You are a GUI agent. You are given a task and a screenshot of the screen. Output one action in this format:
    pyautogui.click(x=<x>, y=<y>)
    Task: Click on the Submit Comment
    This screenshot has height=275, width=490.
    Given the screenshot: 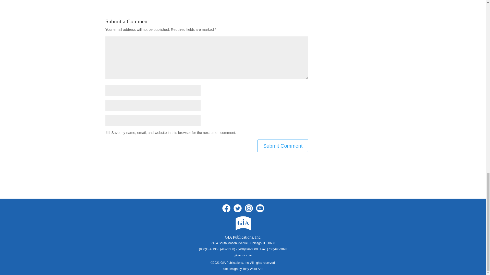 What is the action you would take?
    pyautogui.click(x=283, y=146)
    